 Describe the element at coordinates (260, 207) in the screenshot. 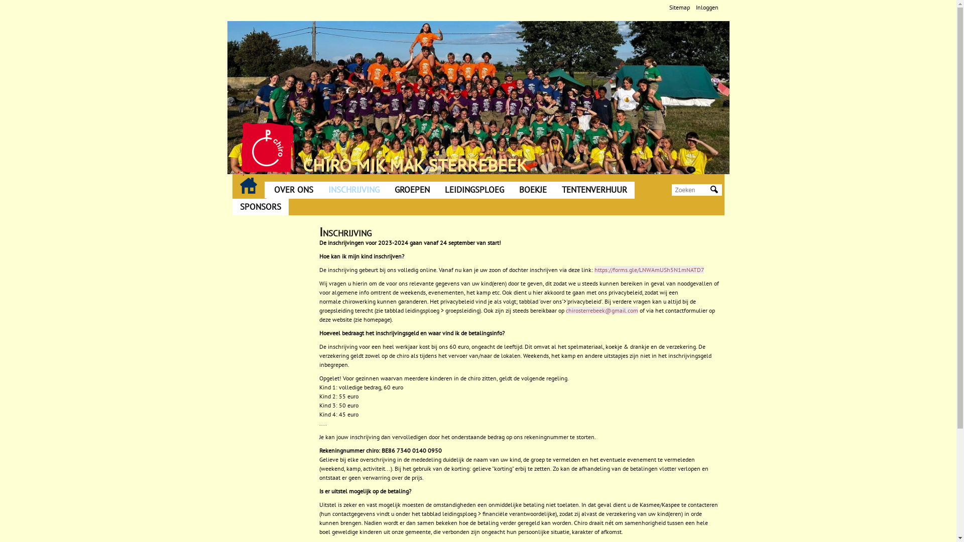

I see `SPONSORS` at that location.